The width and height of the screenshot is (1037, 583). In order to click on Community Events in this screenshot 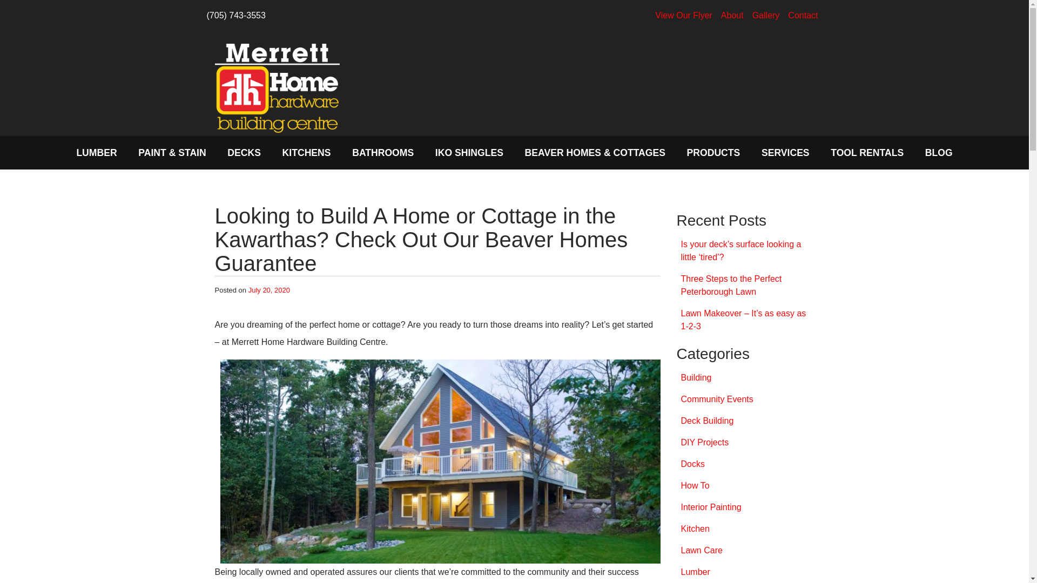, I will do `click(745, 399)`.